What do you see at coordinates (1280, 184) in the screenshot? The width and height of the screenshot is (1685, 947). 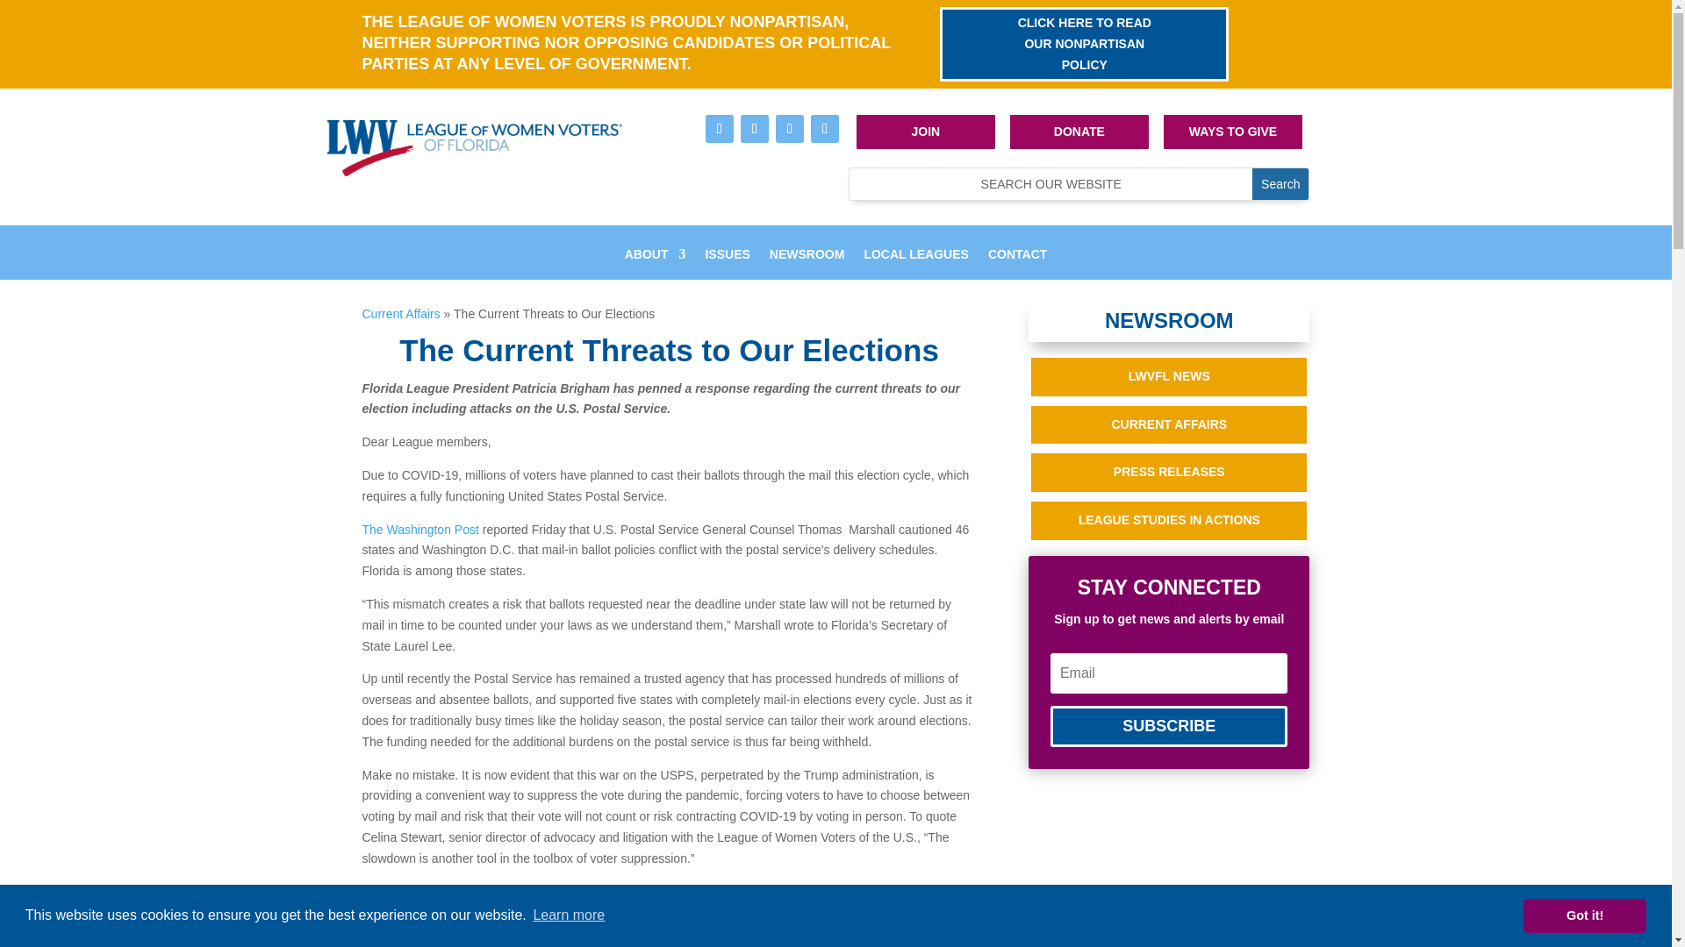 I see `Search` at bounding box center [1280, 184].